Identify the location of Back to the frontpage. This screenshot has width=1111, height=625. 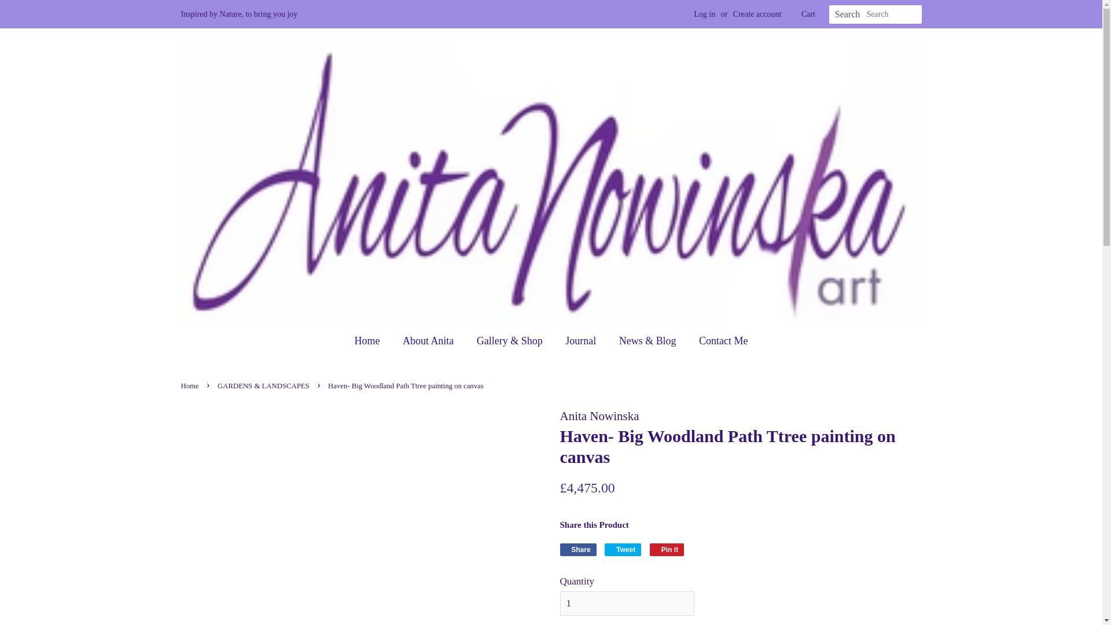
(627, 603).